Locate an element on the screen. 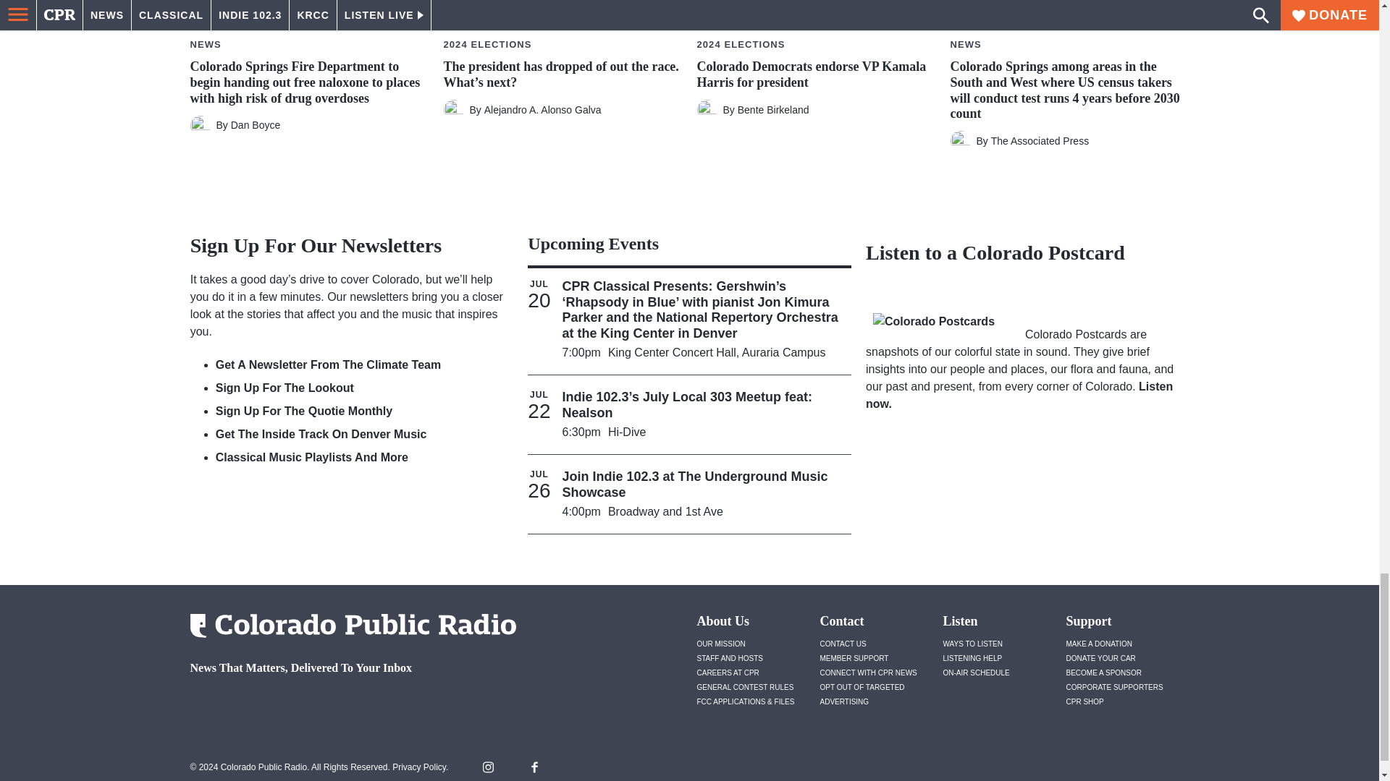 The width and height of the screenshot is (1390, 781). footer is located at coordinates (347, 706).